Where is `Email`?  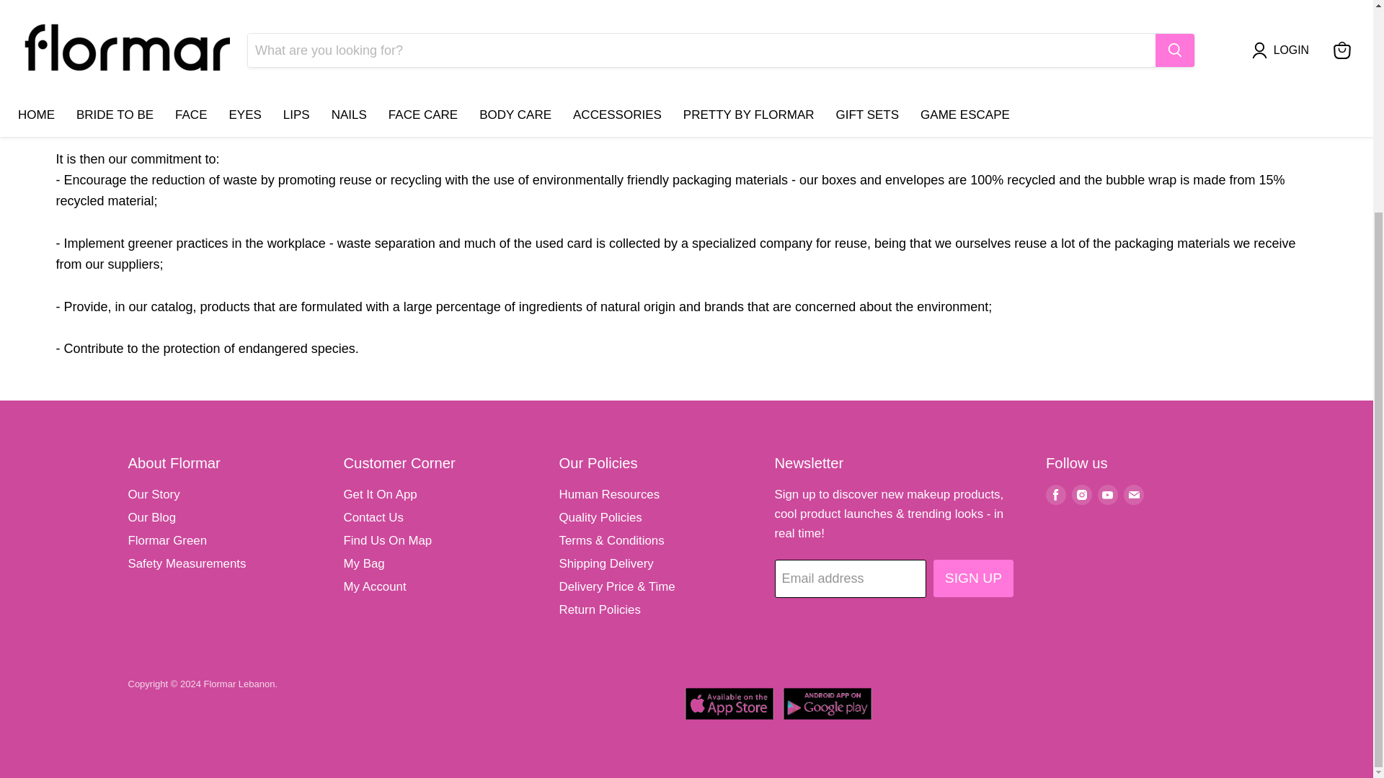
Email is located at coordinates (1134, 494).